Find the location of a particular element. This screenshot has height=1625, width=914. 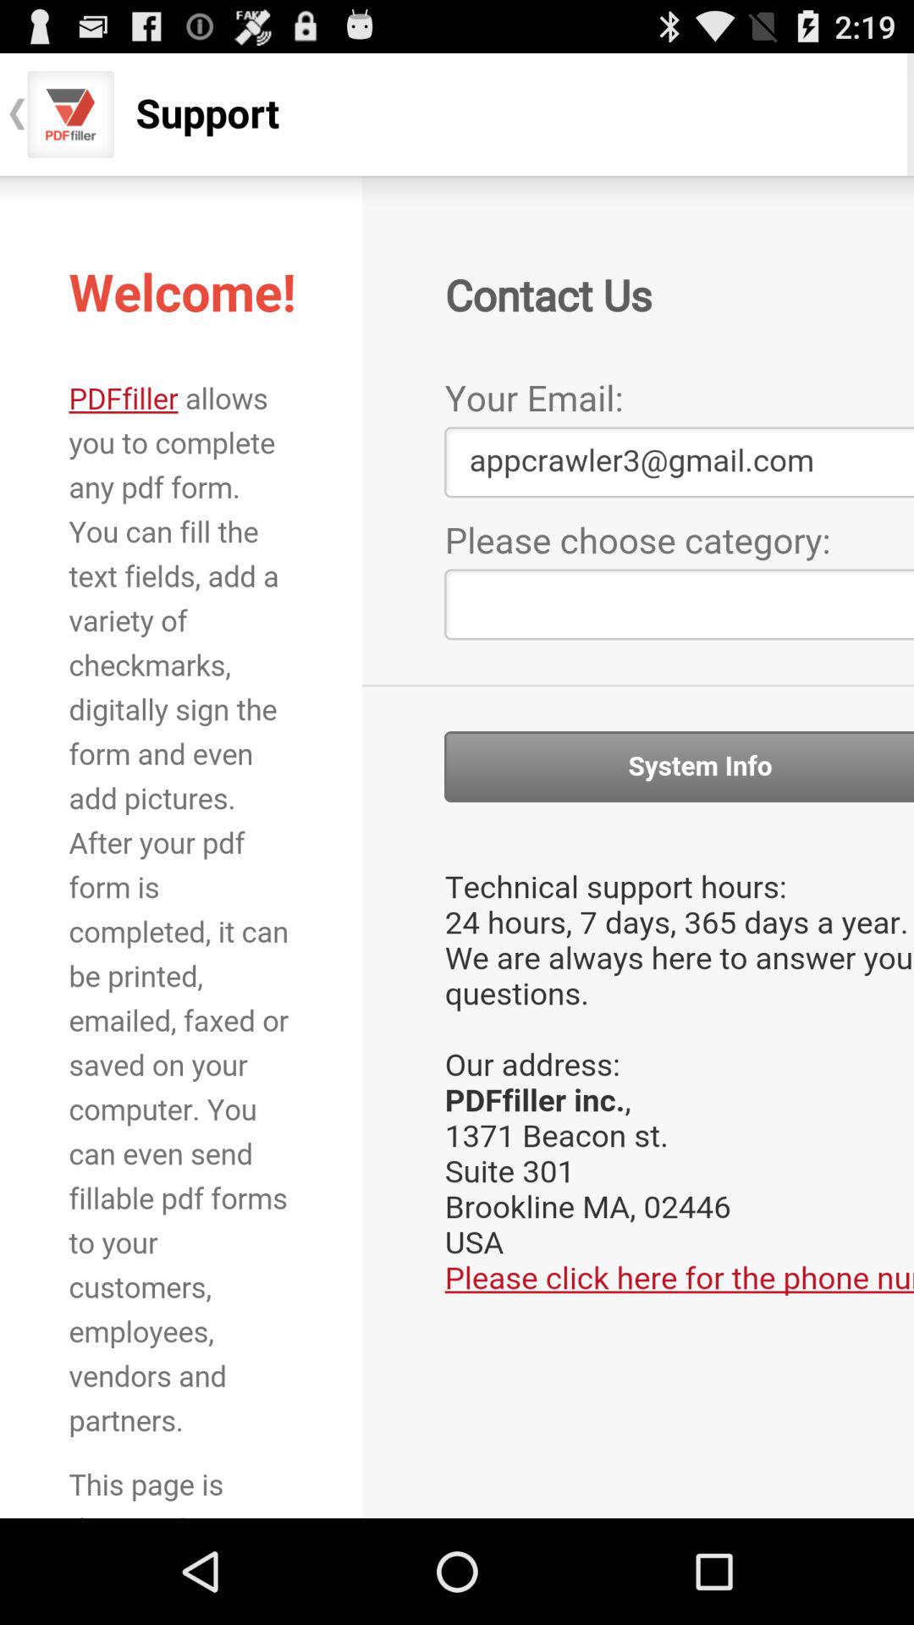

login menu is located at coordinates (457, 846).